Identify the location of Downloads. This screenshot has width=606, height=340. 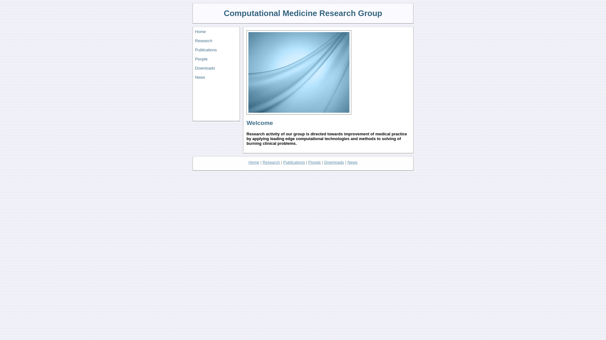
(216, 68).